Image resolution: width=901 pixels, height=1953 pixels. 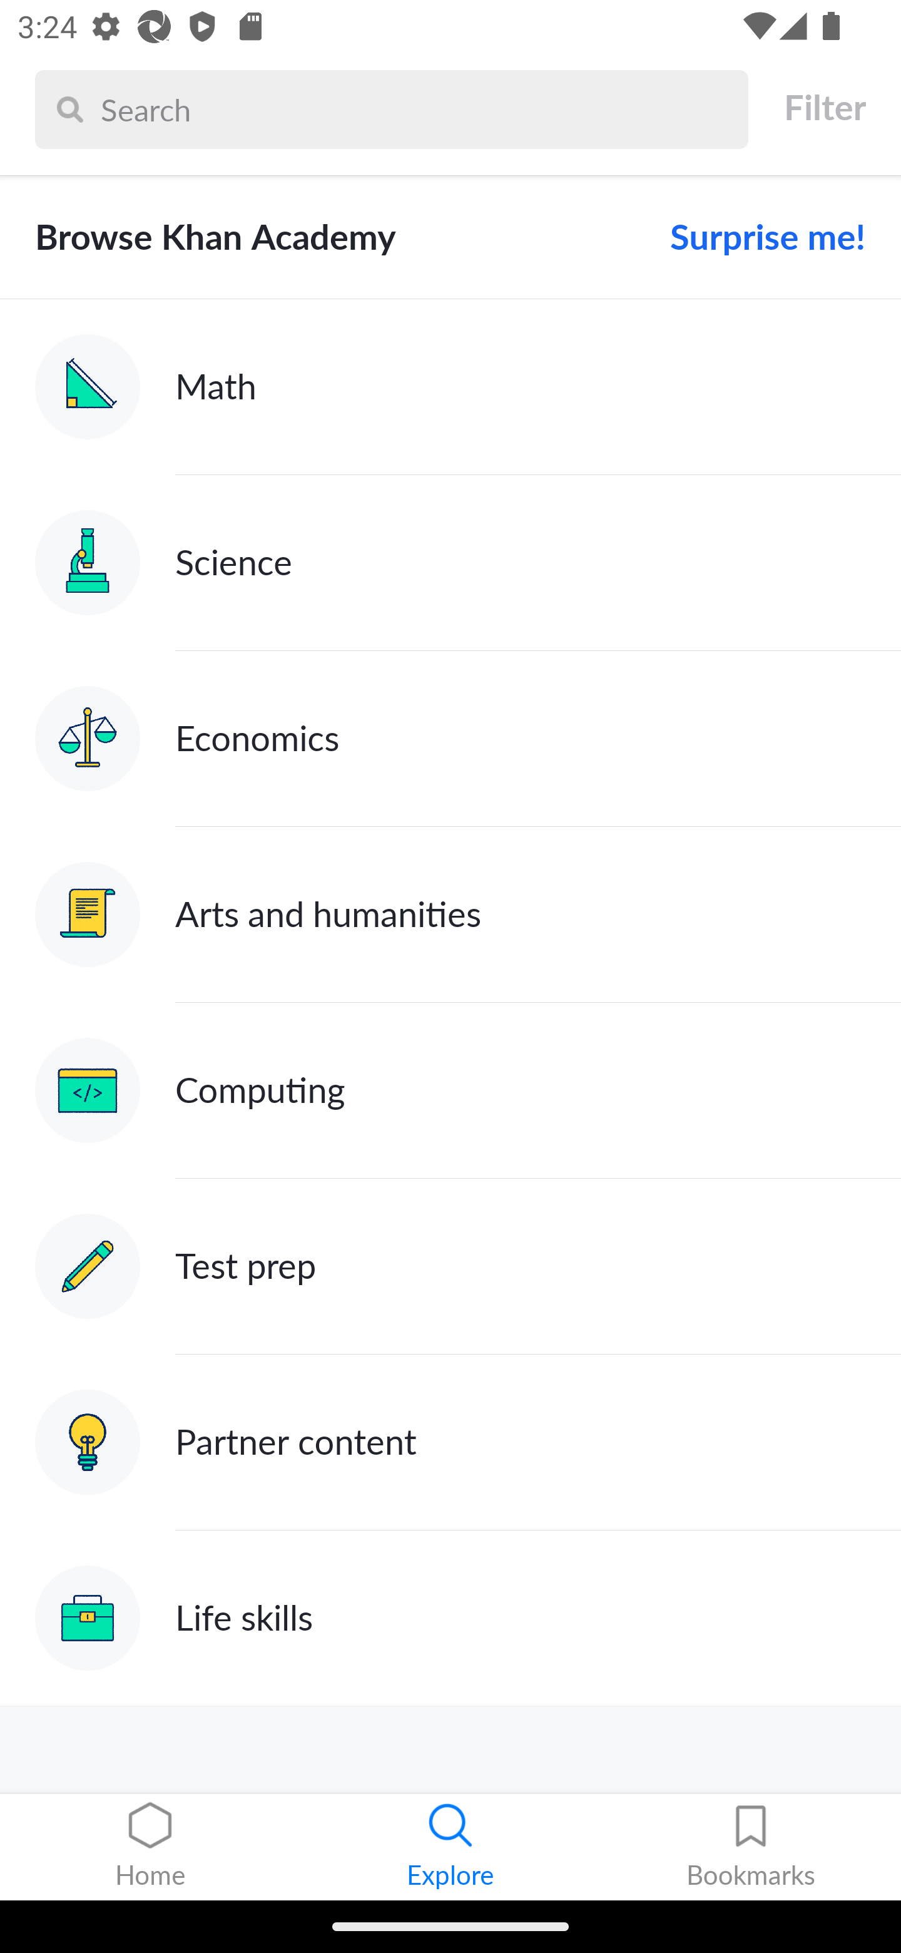 I want to click on Science, so click(x=450, y=562).